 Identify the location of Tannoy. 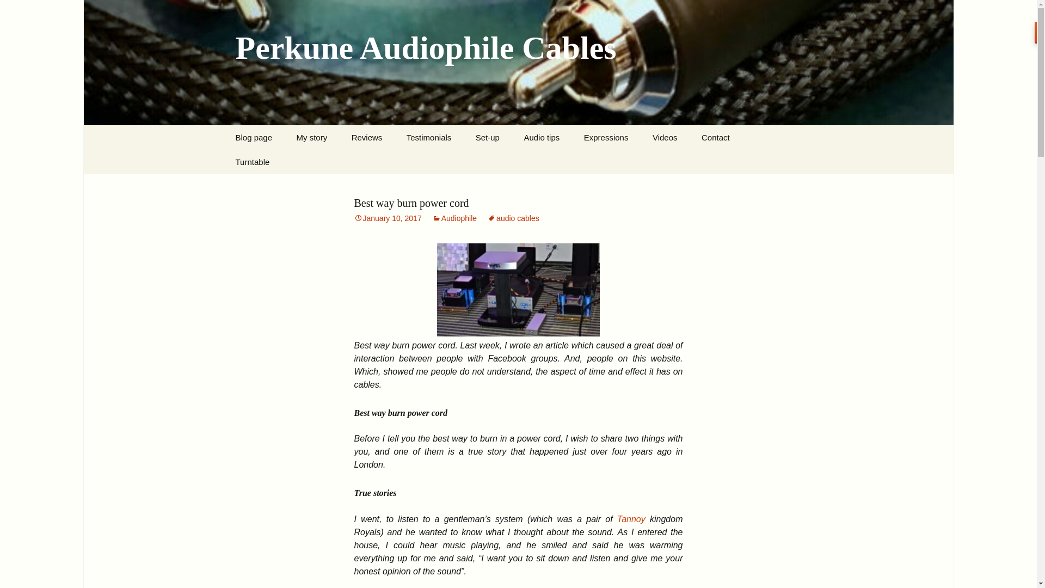
(631, 519).